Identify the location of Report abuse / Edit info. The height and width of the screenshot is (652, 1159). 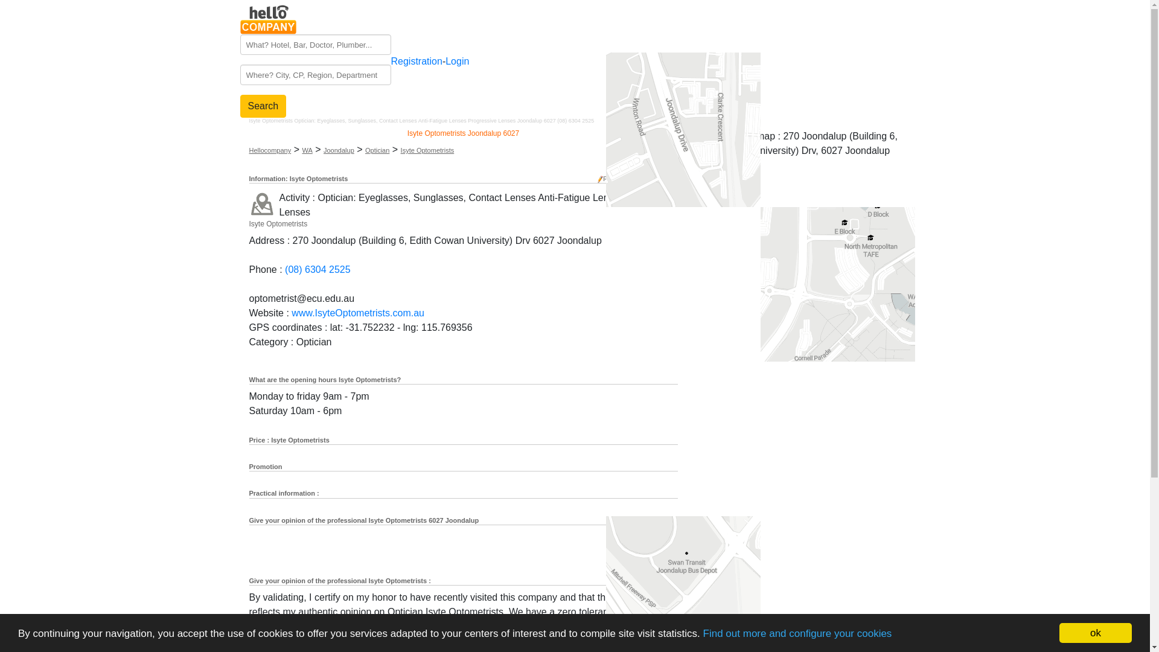
(640, 179).